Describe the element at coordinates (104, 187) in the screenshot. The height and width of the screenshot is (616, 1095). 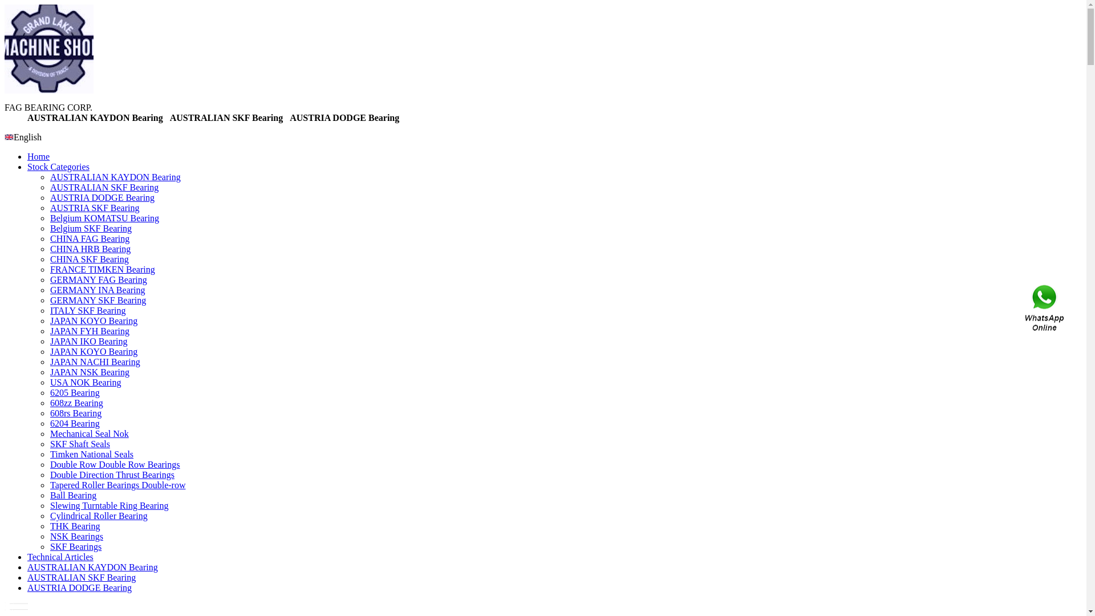
I see `AUSTRALIAN SKF Bearing` at that location.